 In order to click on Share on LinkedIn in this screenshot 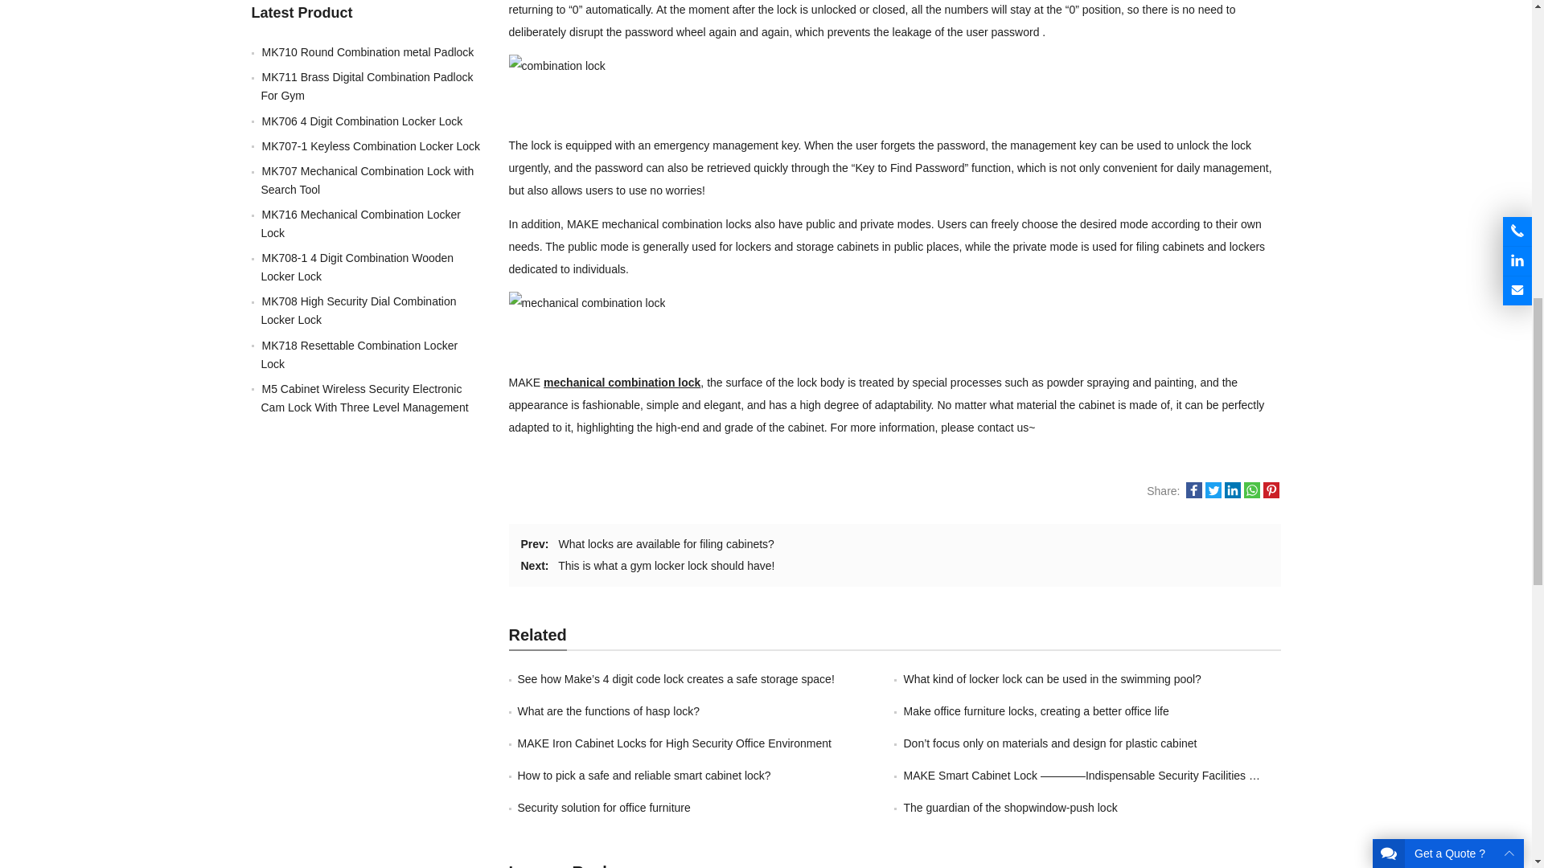, I will do `click(1232, 493)`.